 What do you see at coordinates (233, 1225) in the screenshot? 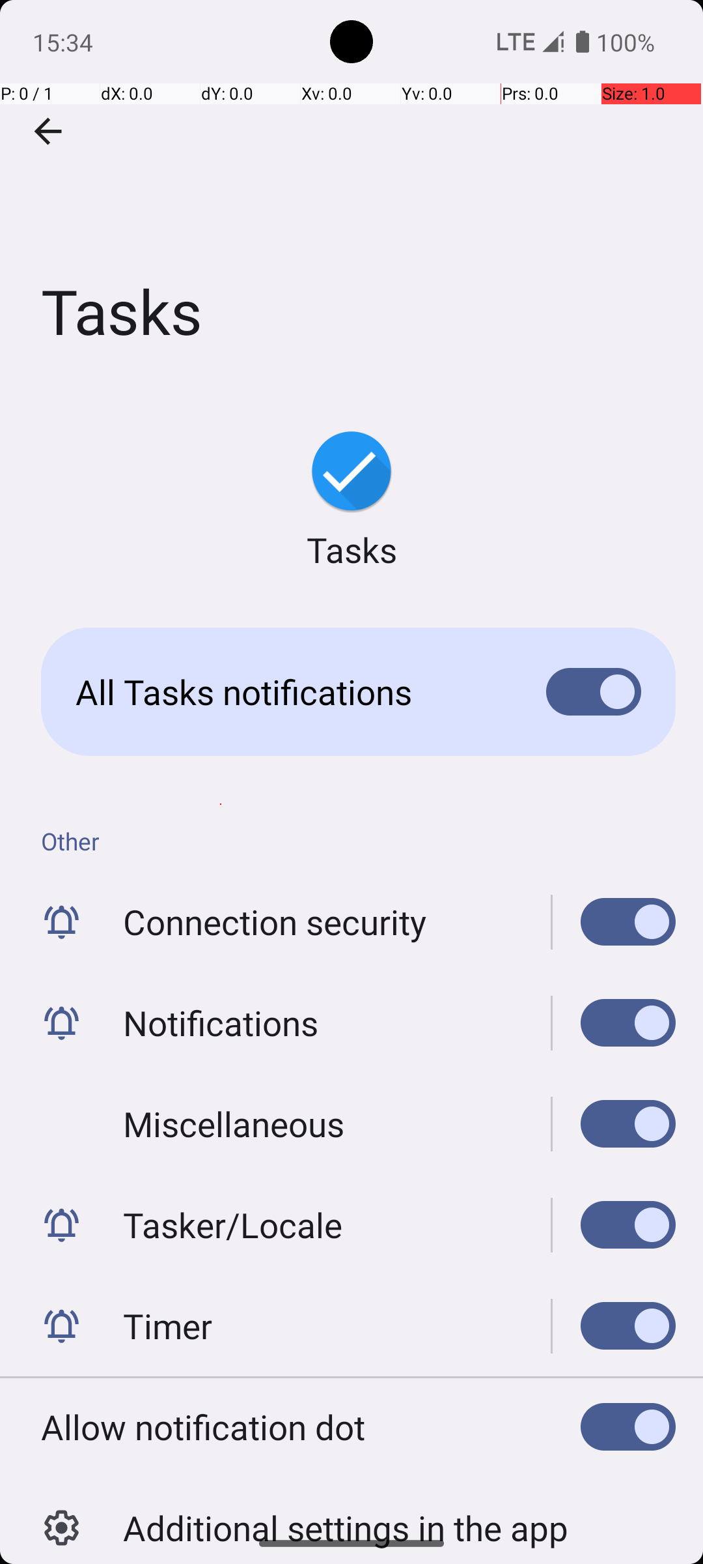
I see `Tasker/Locale` at bounding box center [233, 1225].